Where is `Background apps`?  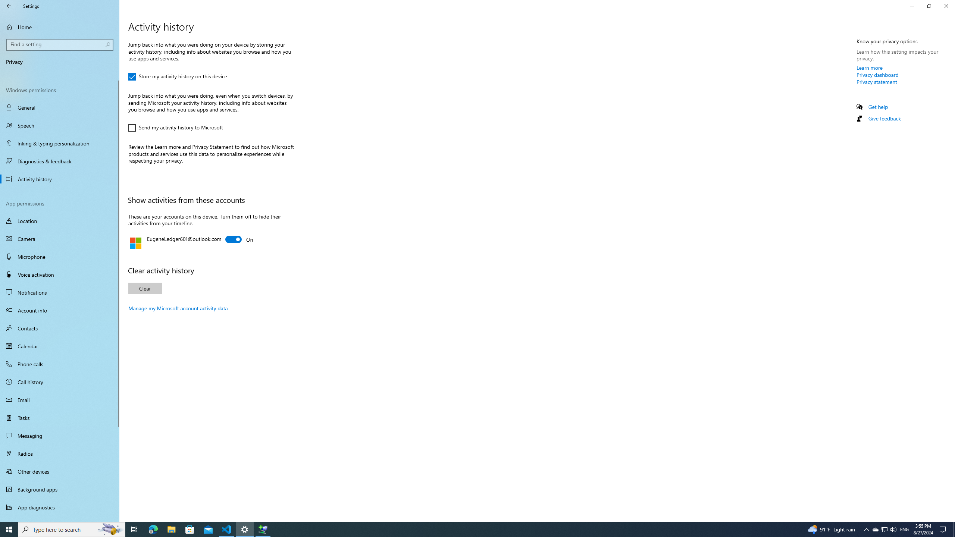
Background apps is located at coordinates (60, 489).